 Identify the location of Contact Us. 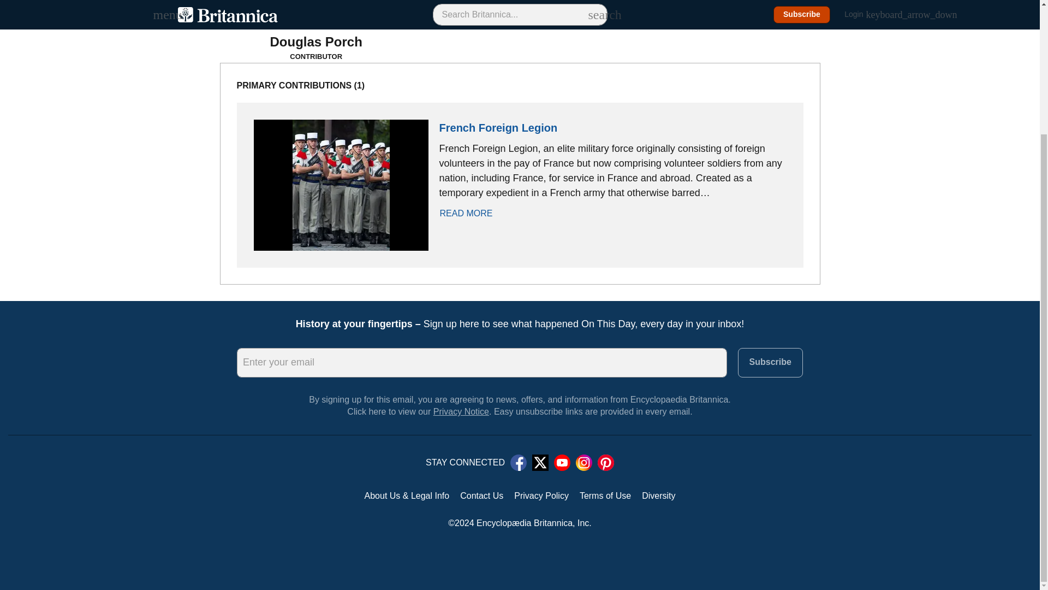
(481, 495).